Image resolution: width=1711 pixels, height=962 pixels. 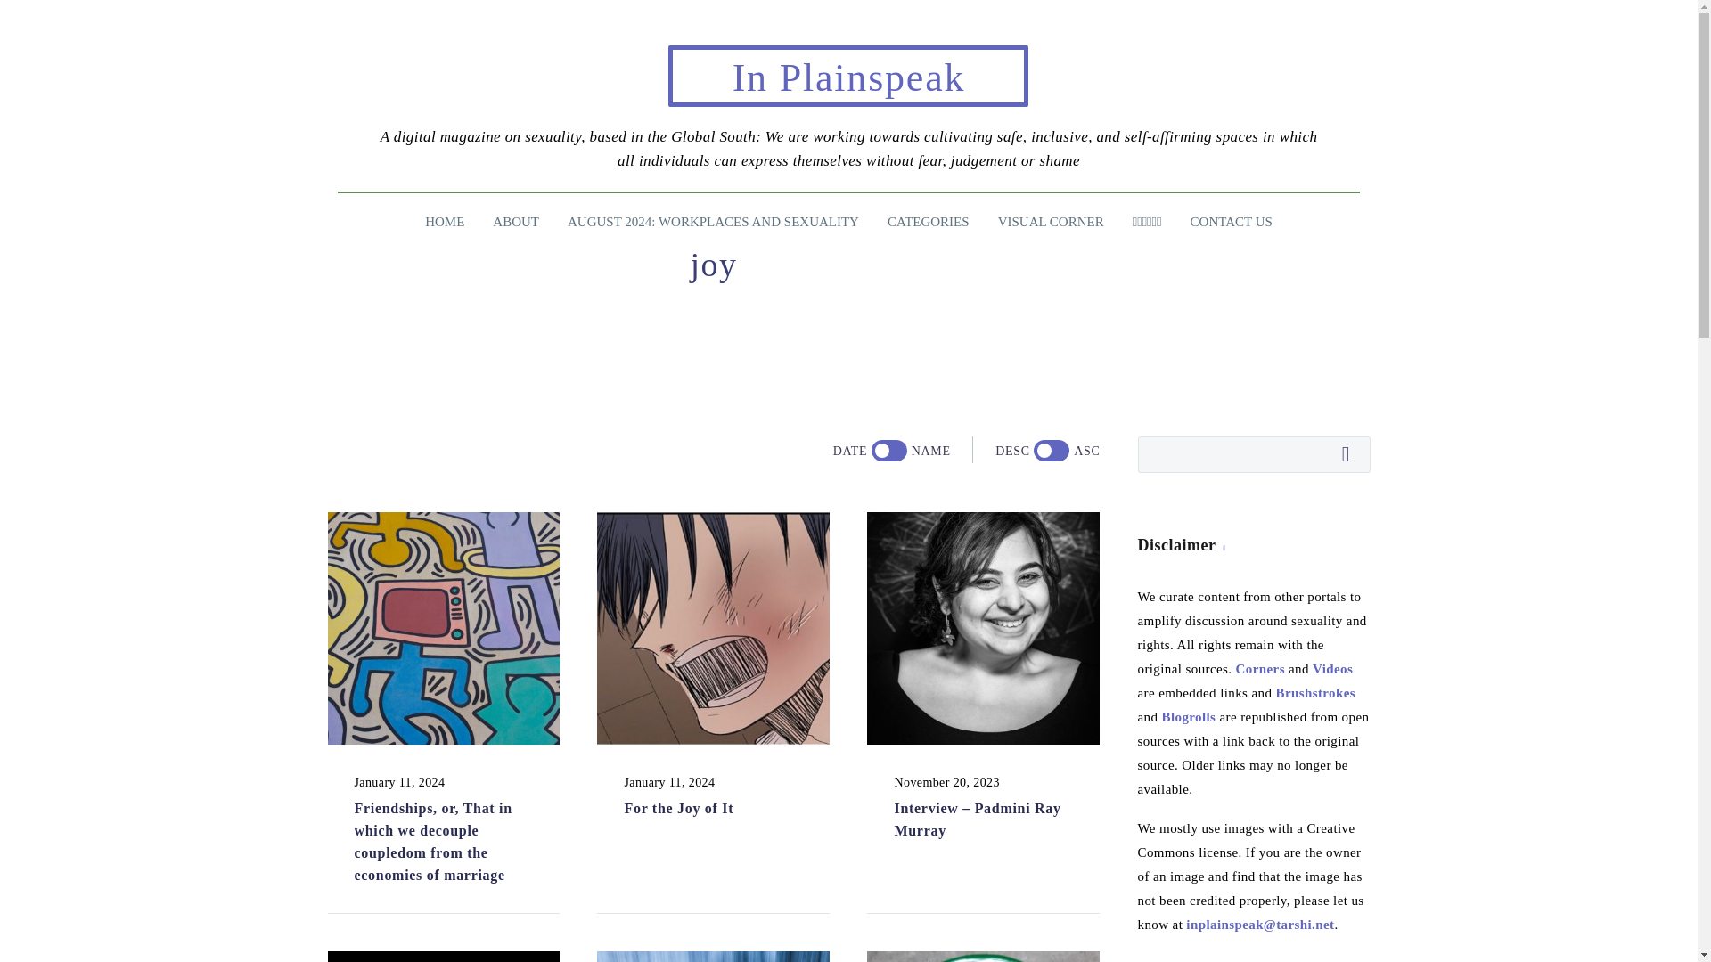 I want to click on ABOUT, so click(x=515, y=222).